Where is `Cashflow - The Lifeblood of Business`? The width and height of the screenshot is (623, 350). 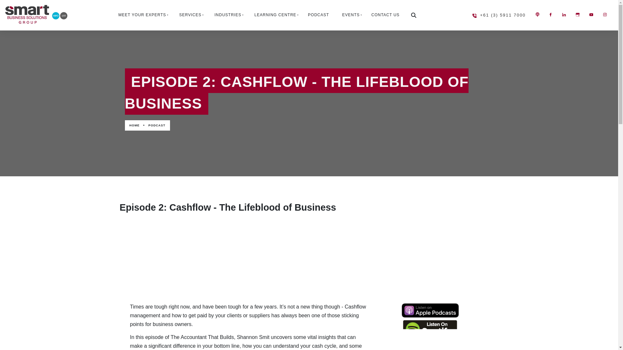
Cashflow - The Lifeblood of Business is located at coordinates (309, 257).